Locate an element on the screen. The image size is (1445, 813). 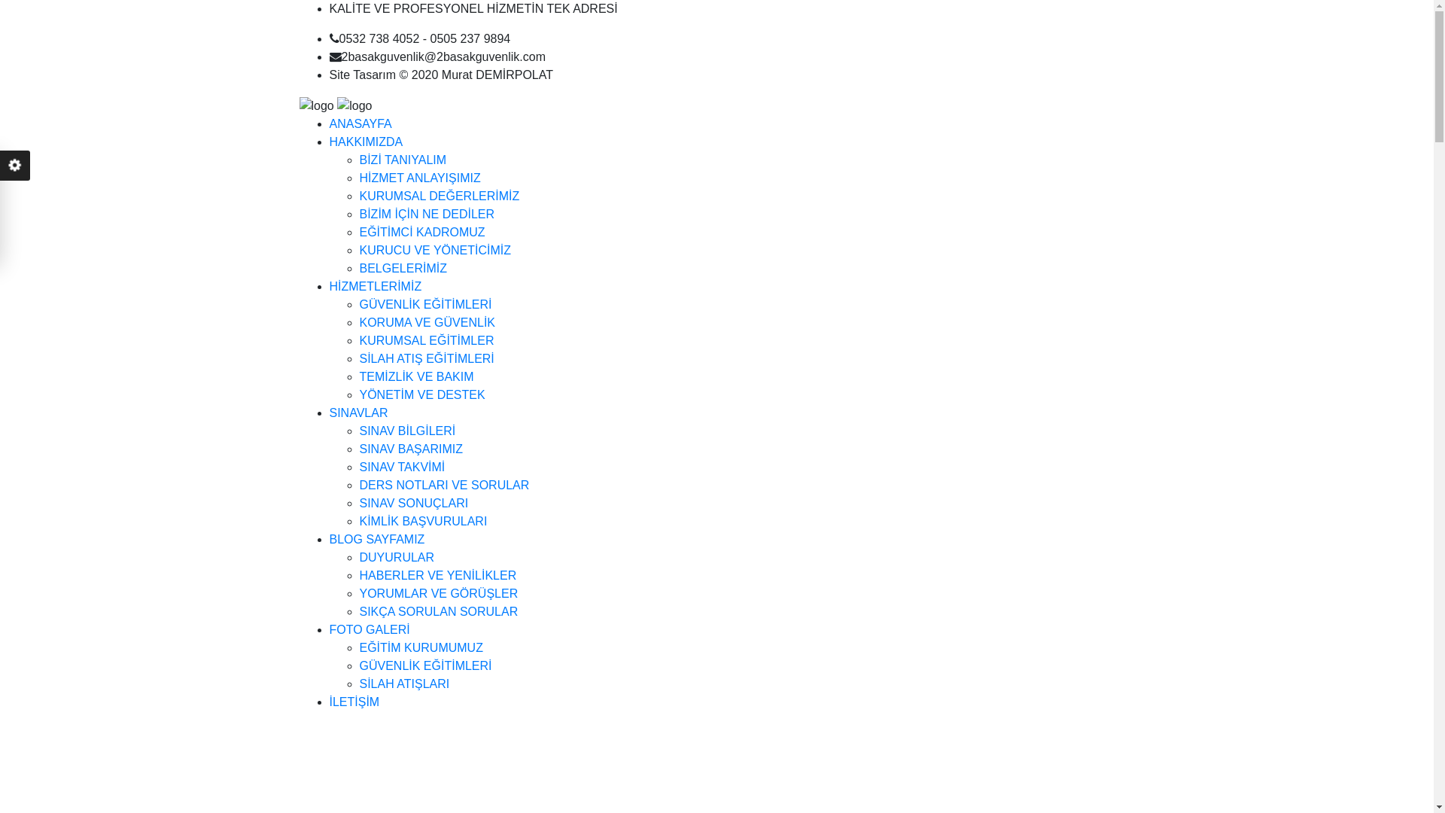
HAKKIMIZDA is located at coordinates (367, 142).